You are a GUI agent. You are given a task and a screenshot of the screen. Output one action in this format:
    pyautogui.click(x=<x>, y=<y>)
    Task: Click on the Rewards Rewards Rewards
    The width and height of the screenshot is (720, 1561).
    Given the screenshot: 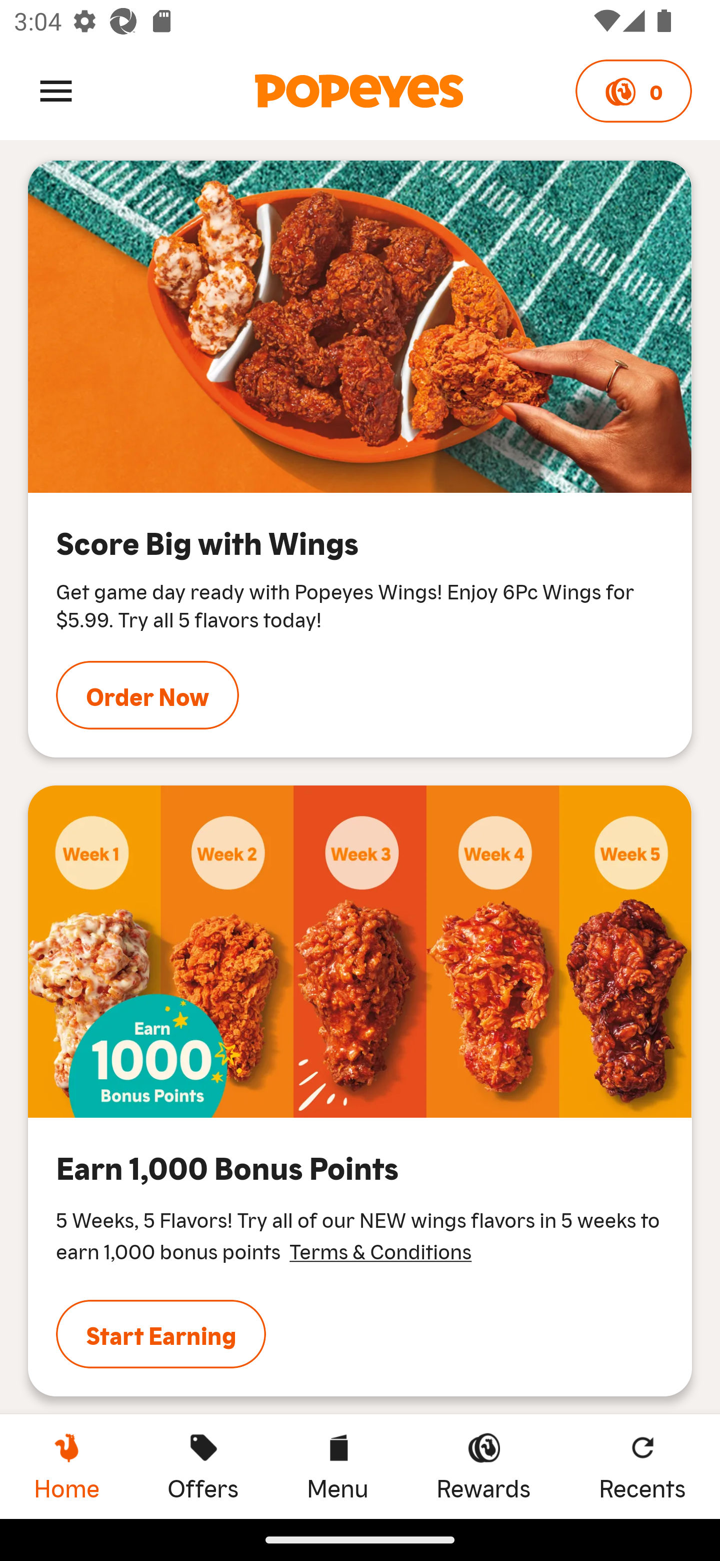 What is the action you would take?
    pyautogui.click(x=483, y=1466)
    